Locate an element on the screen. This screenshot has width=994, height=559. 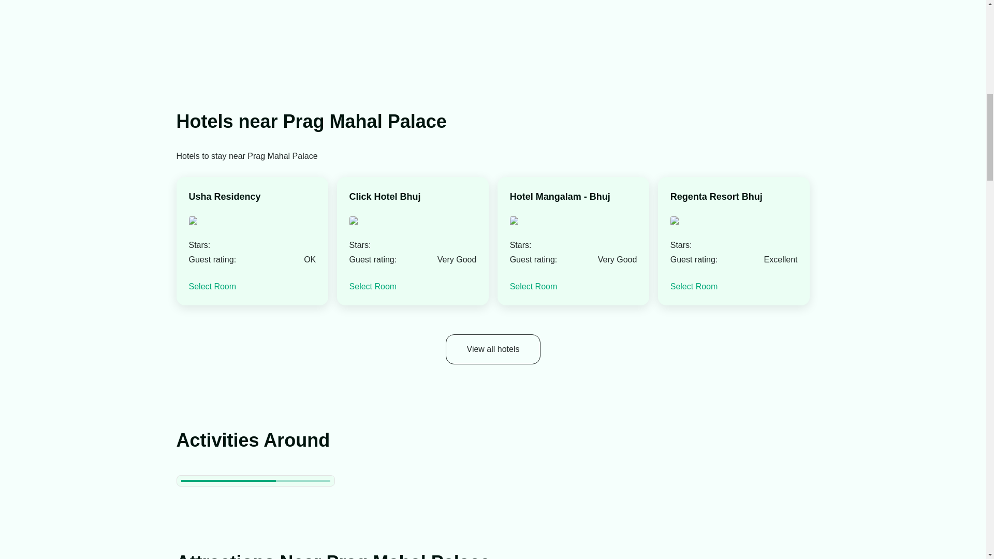
Select Room is located at coordinates (533, 286).